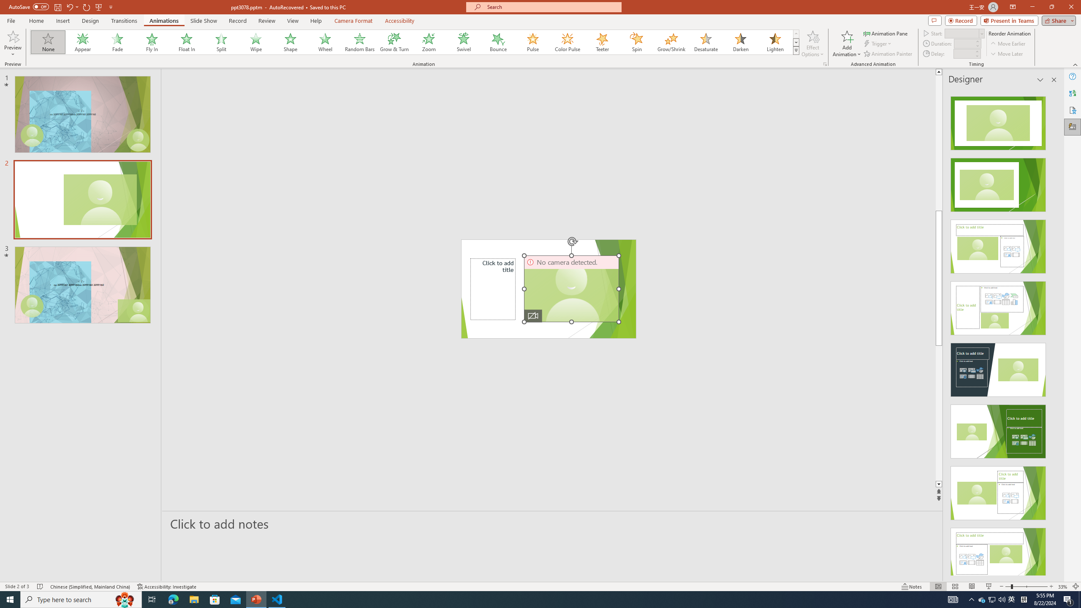 This screenshot has width=1081, height=608. I want to click on More, so click(976, 51).